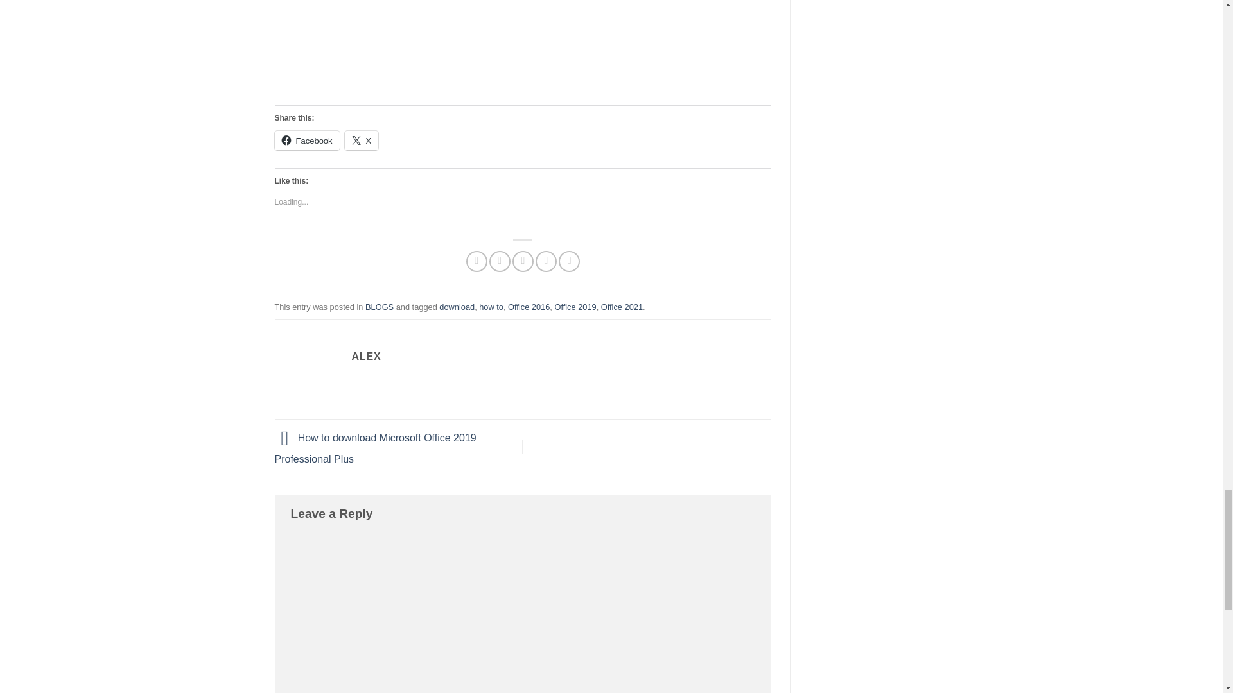 This screenshot has height=693, width=1233. Describe the element at coordinates (500, 261) in the screenshot. I see `Share on Twitter` at that location.